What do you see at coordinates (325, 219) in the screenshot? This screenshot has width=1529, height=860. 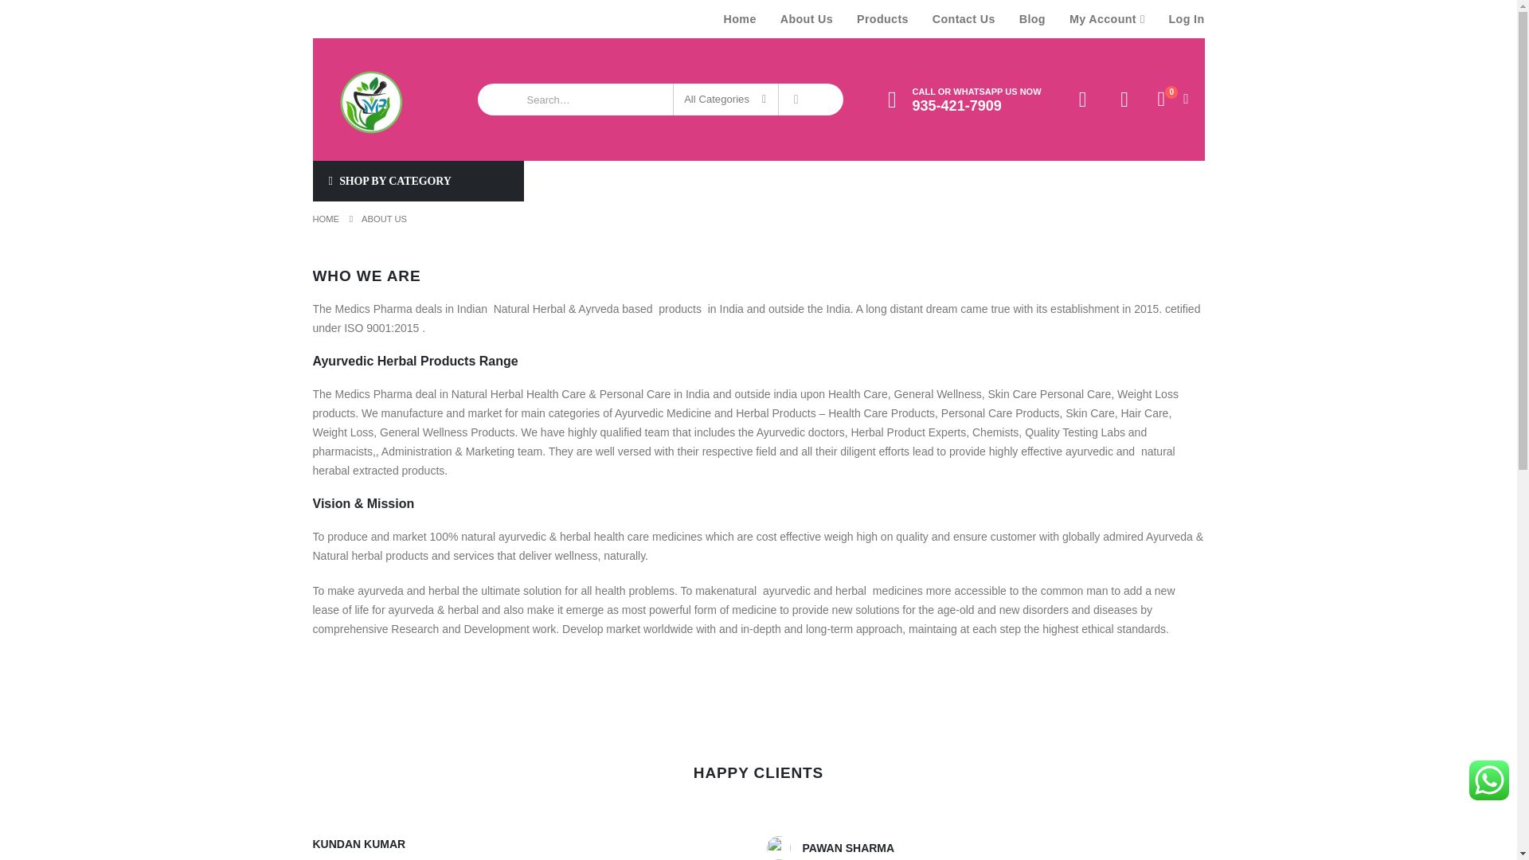 I see `Go to Home Page` at bounding box center [325, 219].